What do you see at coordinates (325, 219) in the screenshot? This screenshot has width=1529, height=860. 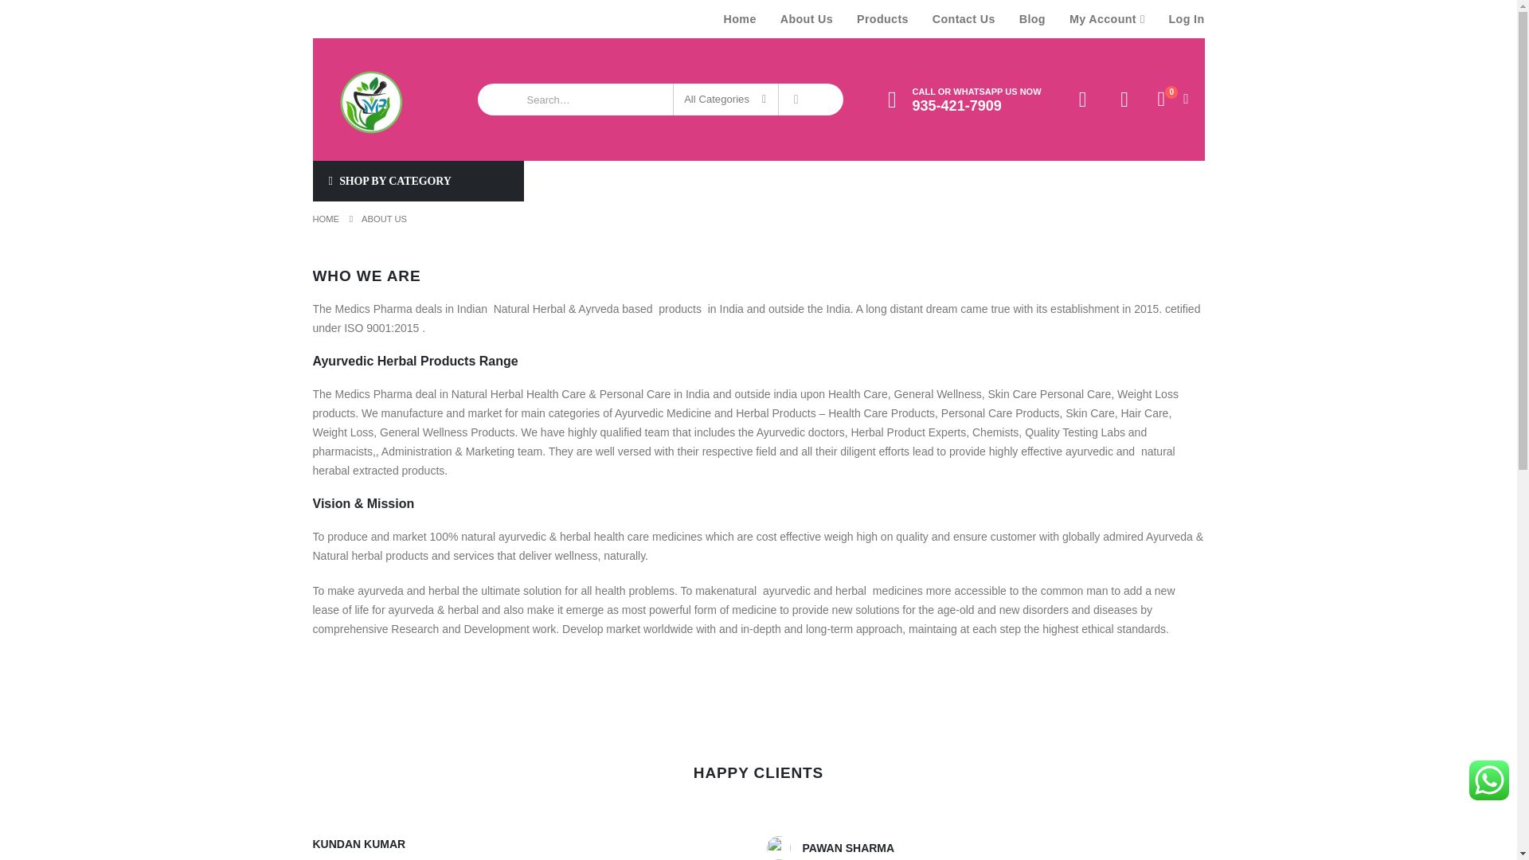 I see `Go to Home Page` at bounding box center [325, 219].